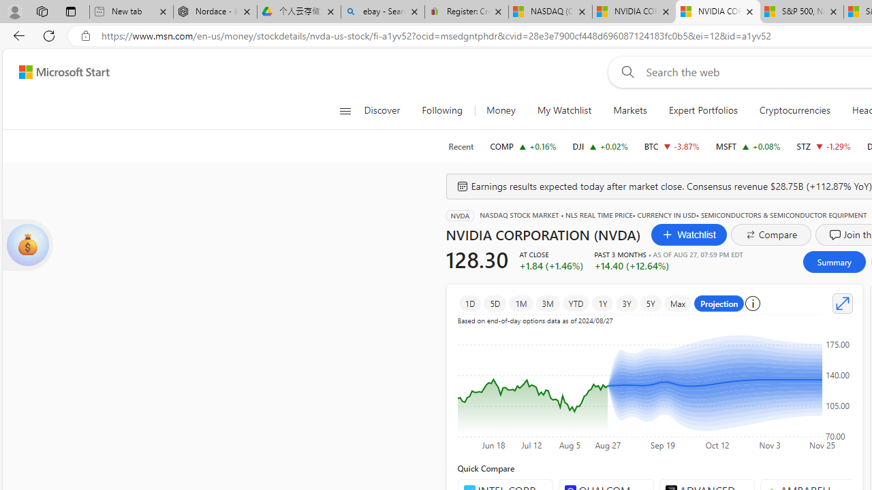 The width and height of the screenshot is (872, 490). I want to click on 5Y, so click(651, 304).